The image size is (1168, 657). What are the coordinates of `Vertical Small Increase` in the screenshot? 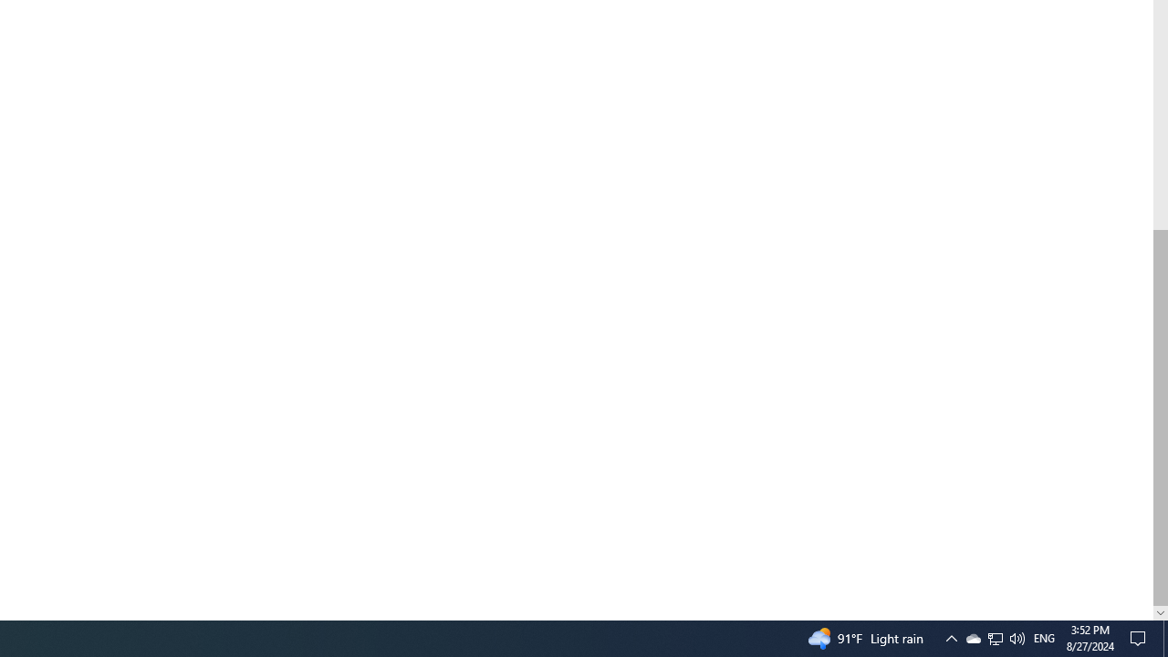 It's located at (1161, 612).